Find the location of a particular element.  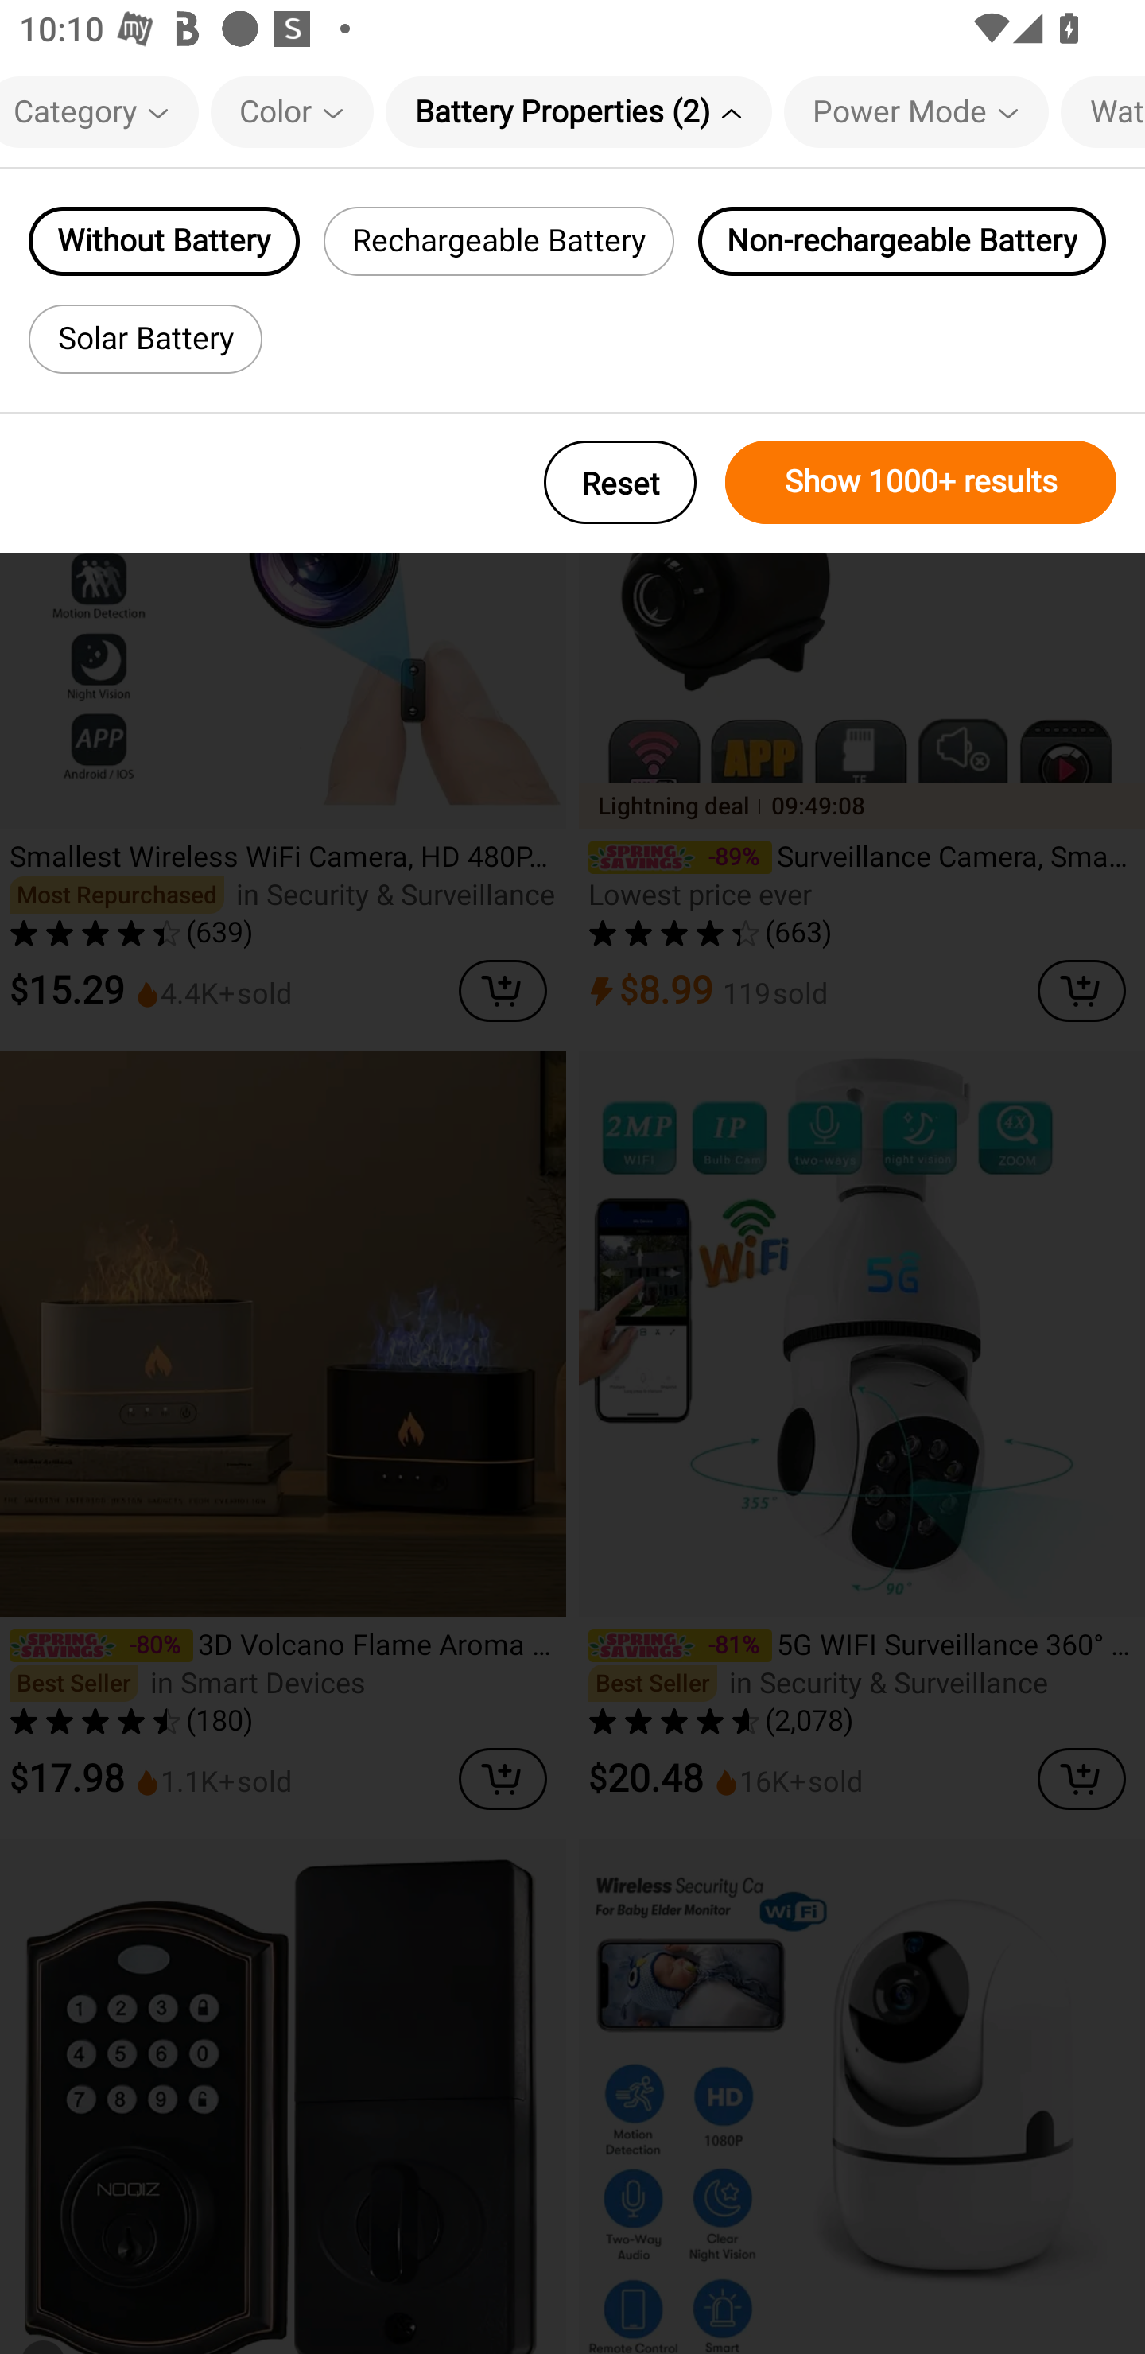

Without Battery is located at coordinates (164, 241).